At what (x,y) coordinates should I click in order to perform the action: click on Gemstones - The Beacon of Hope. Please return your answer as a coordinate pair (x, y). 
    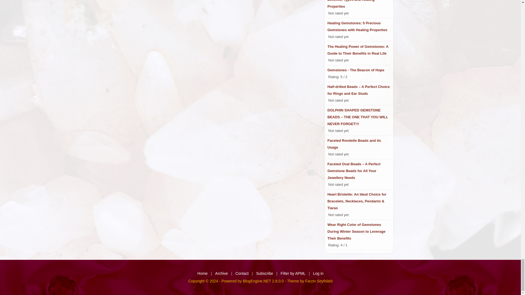
    Looking at the image, I should click on (359, 70).